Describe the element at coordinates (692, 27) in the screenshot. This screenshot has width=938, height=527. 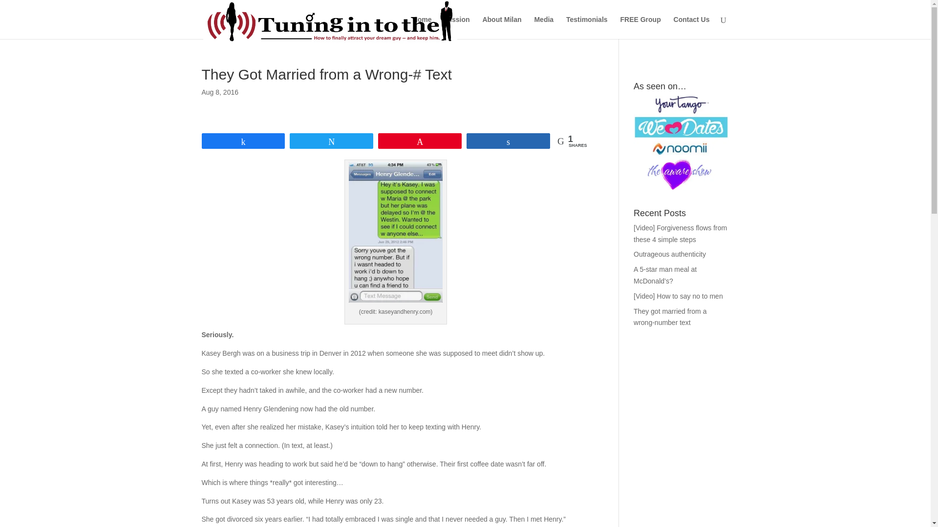
I see `Contact Us` at that location.